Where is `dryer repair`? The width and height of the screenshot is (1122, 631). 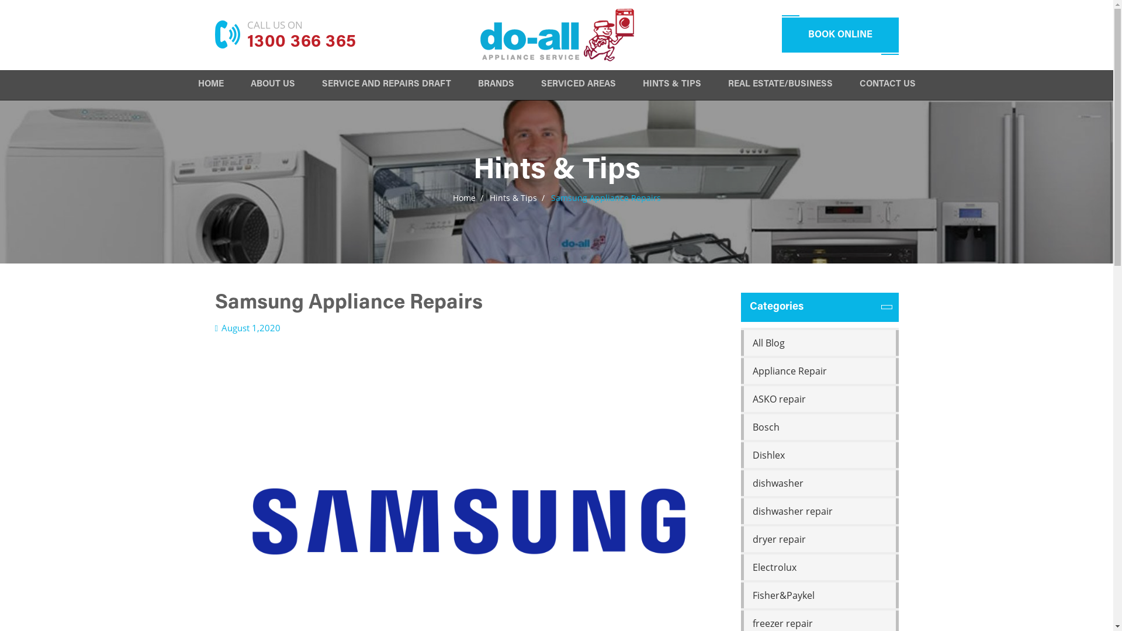 dryer repair is located at coordinates (820, 539).